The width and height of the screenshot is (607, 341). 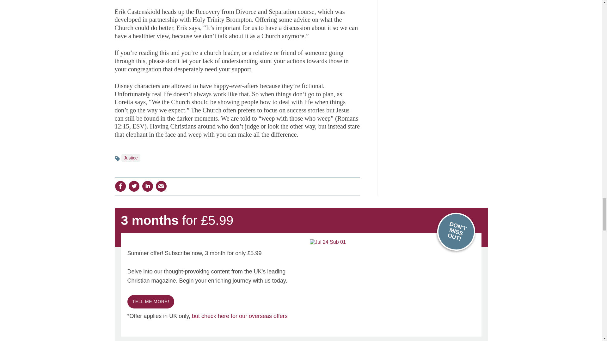 I want to click on Share this on Facebook, so click(x=120, y=186).